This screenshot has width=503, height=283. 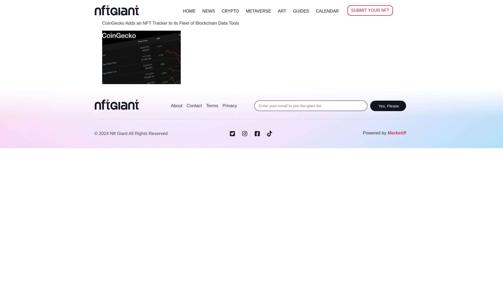 I want to click on Privacy, so click(x=229, y=106).